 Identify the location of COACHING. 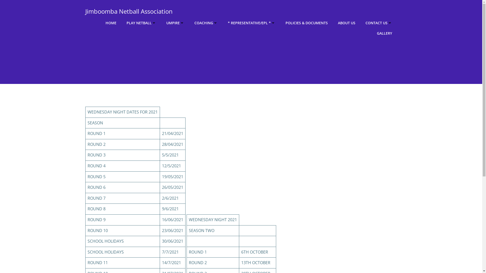
(206, 23).